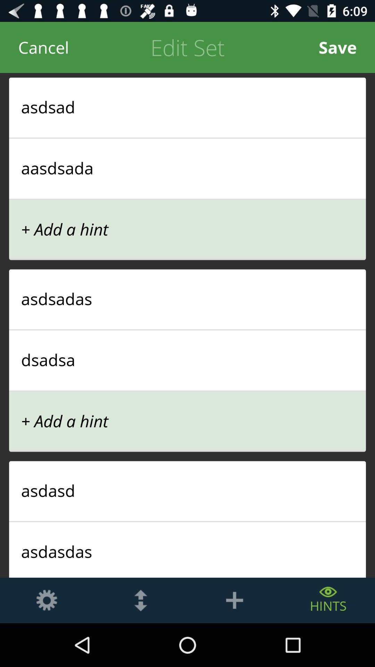 The height and width of the screenshot is (667, 375). What do you see at coordinates (187, 107) in the screenshot?
I see `tap item below cancel item` at bounding box center [187, 107].